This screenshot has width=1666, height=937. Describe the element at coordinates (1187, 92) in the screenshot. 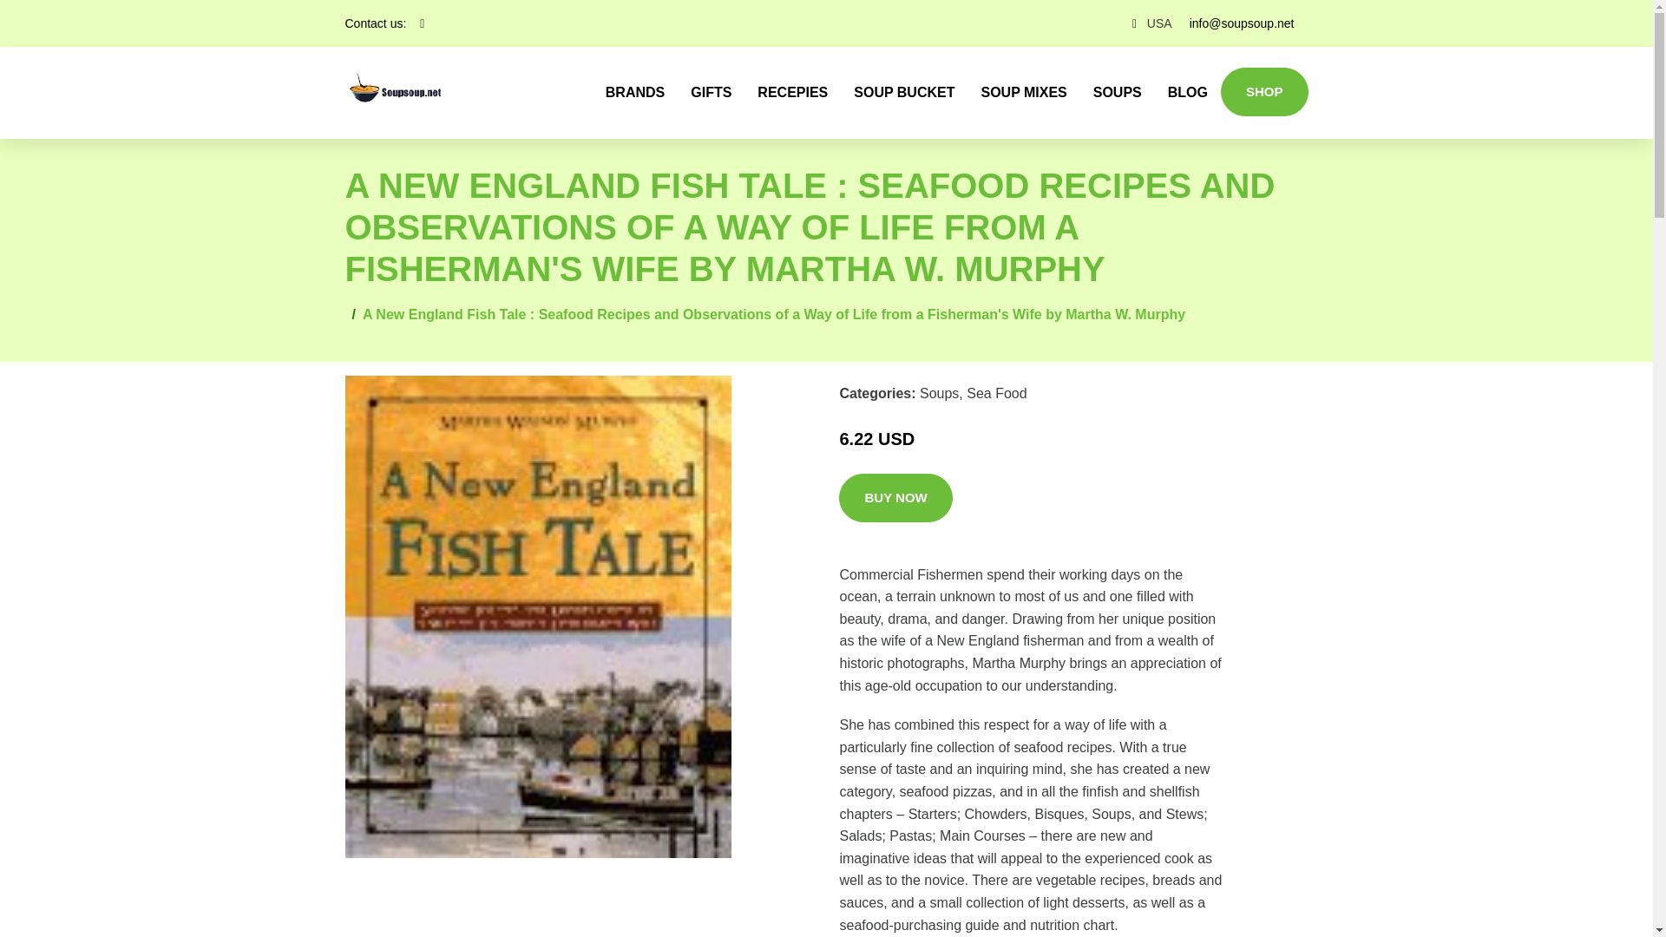

I see `BLOG` at that location.